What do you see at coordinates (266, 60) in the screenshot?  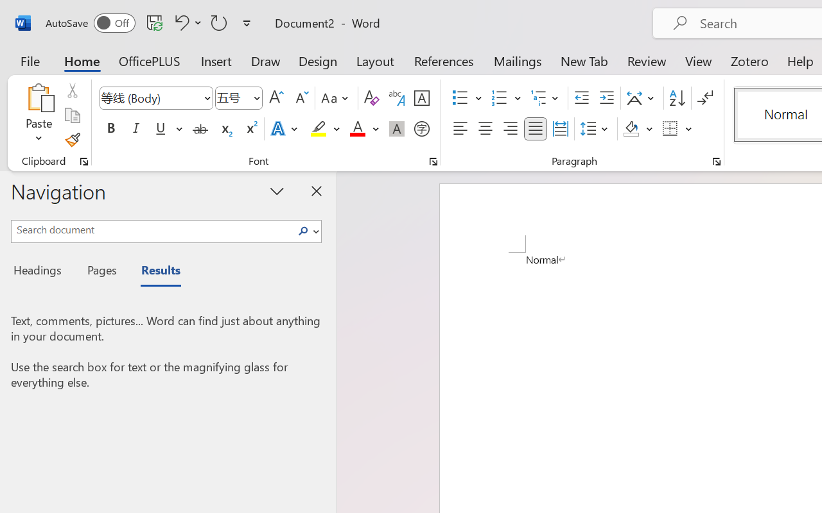 I see `Draw` at bounding box center [266, 60].